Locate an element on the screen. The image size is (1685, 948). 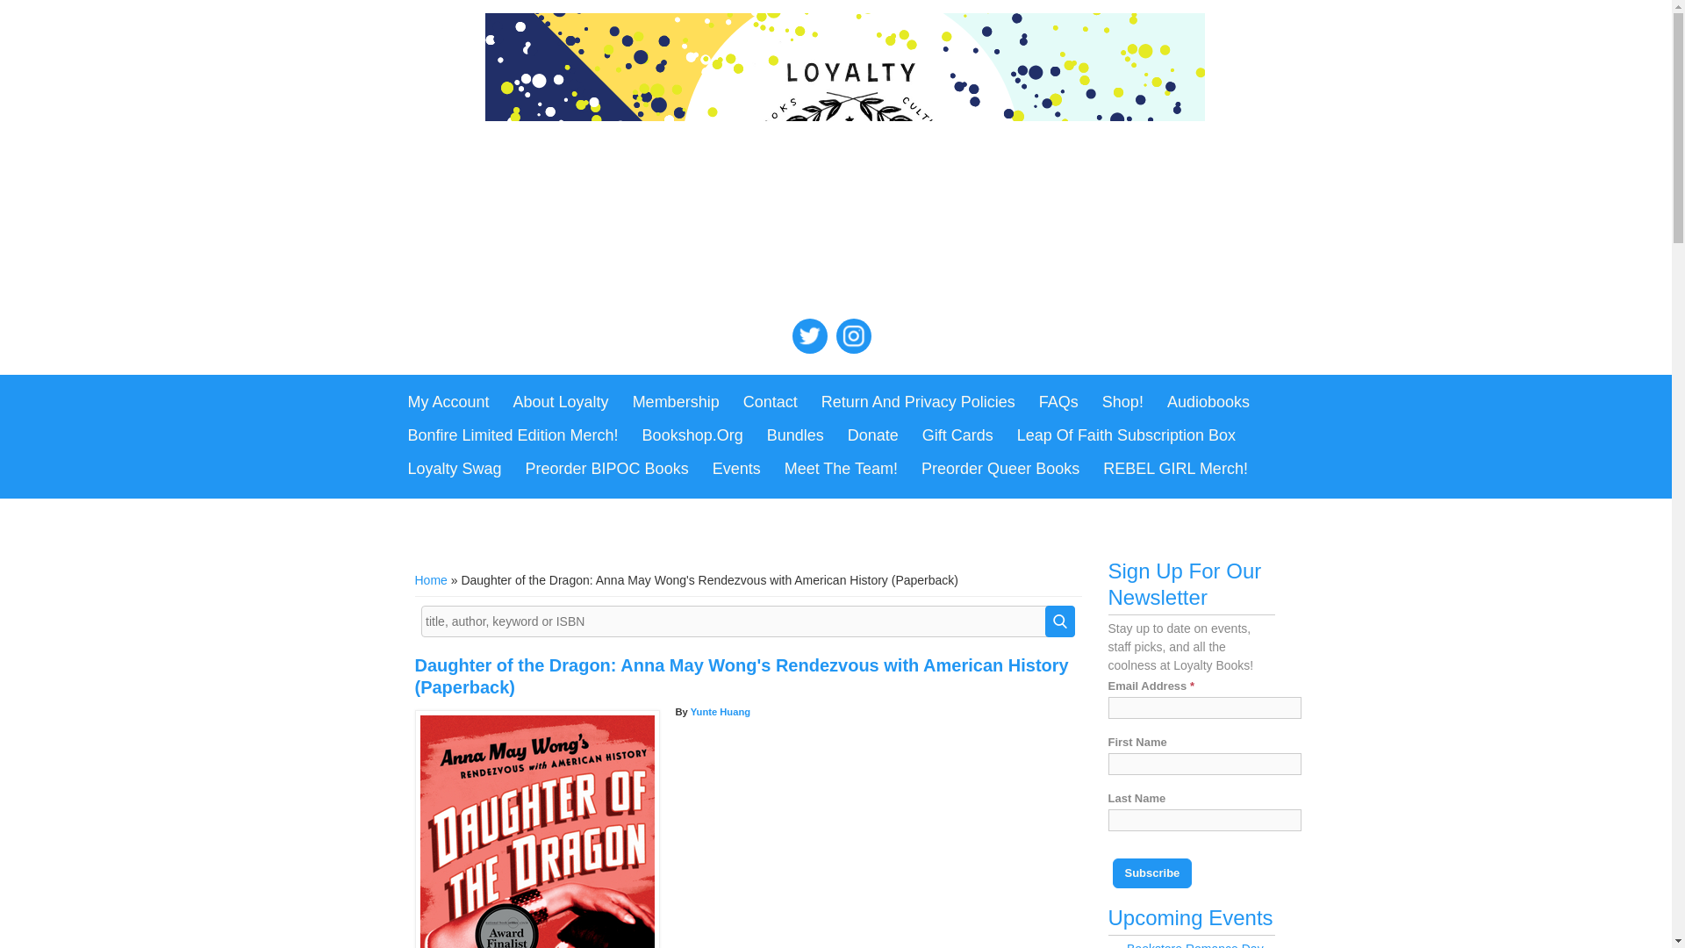
Subscribe is located at coordinates (1152, 873).